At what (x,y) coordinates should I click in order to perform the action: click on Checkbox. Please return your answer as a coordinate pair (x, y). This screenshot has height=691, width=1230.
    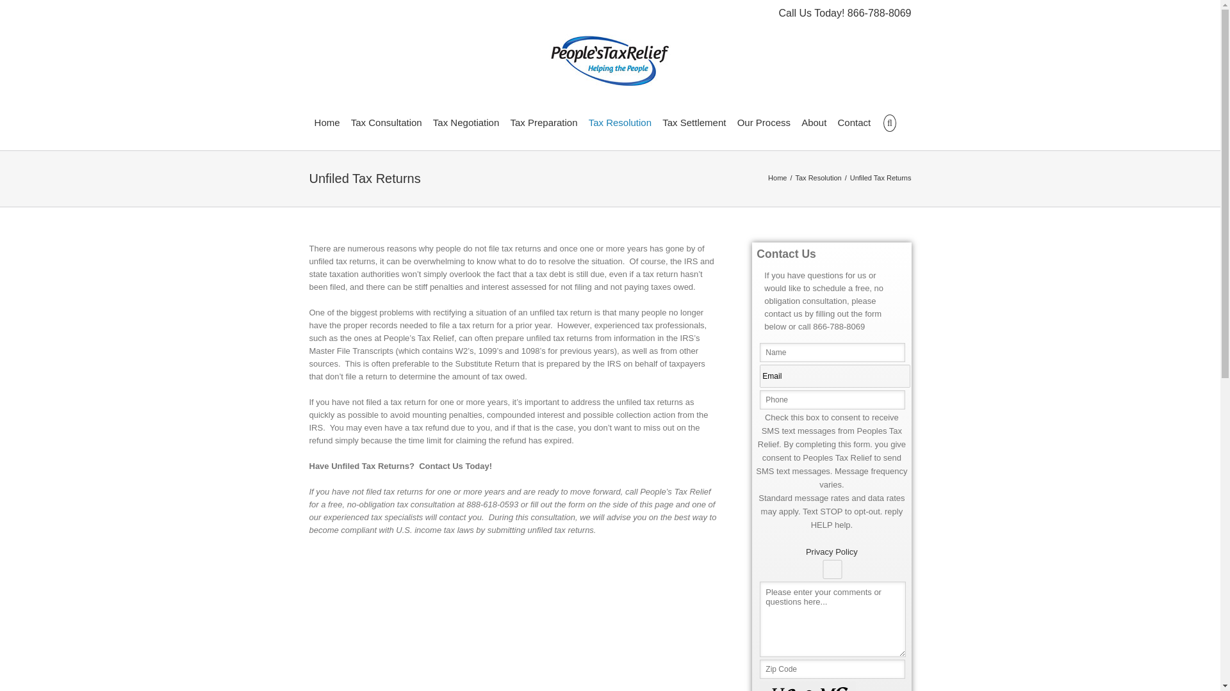
    Looking at the image, I should click on (832, 569).